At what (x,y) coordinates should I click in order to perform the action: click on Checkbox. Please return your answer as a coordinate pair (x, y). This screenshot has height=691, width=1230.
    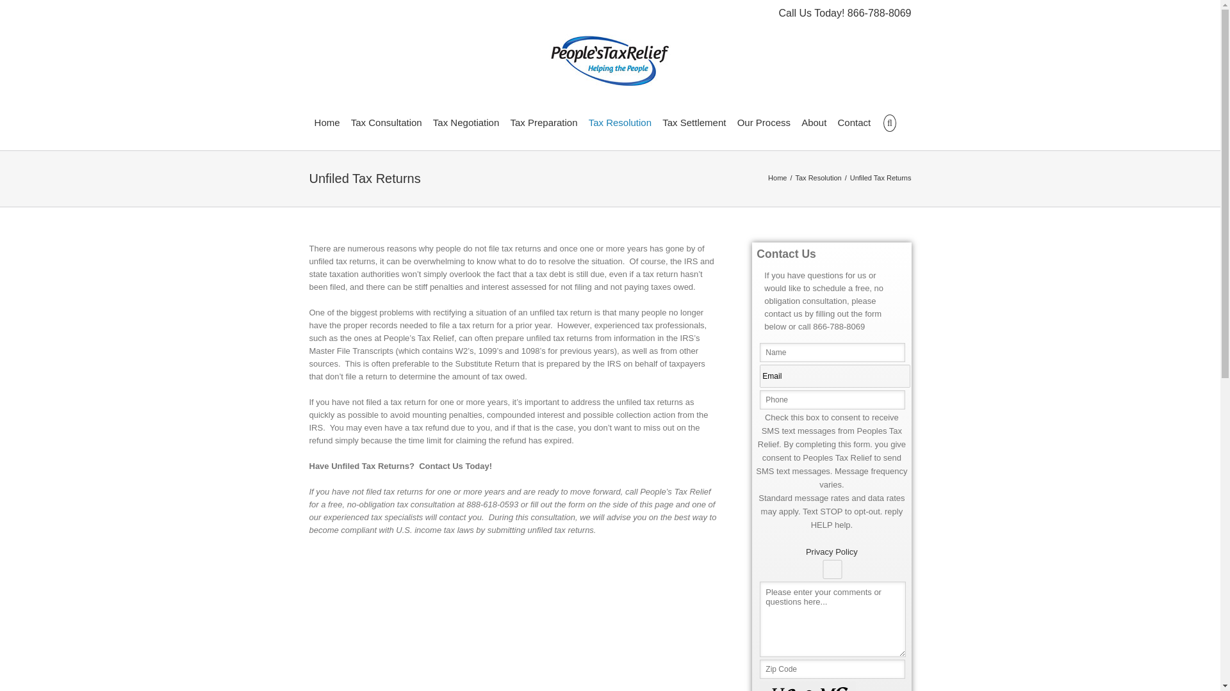
    Looking at the image, I should click on (832, 569).